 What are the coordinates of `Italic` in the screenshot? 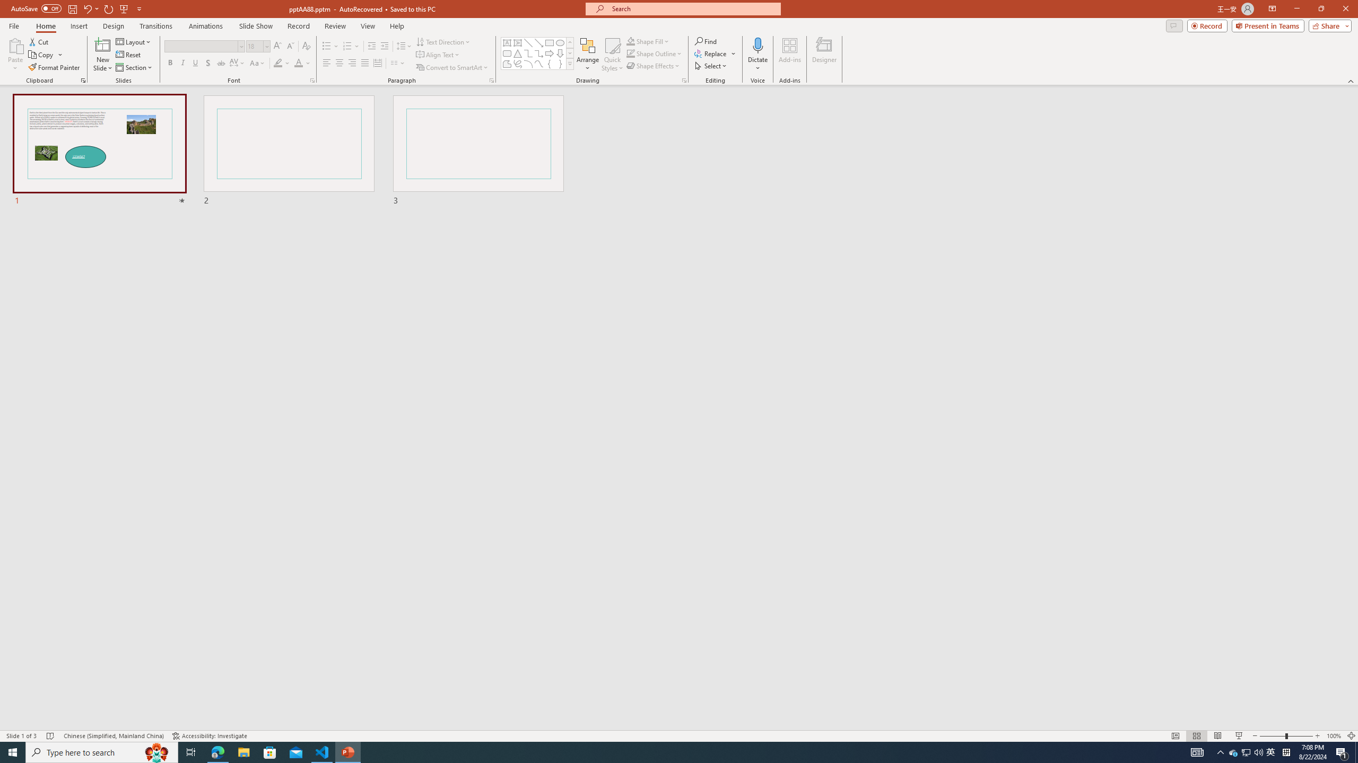 It's located at (182, 64).